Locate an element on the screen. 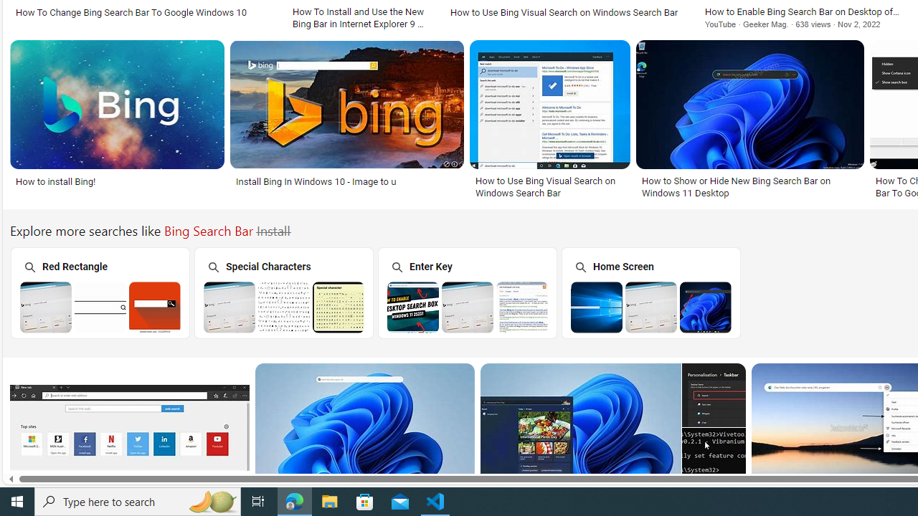 The image size is (918, 516). Bing Search Bar Enter Key is located at coordinates (468, 307).